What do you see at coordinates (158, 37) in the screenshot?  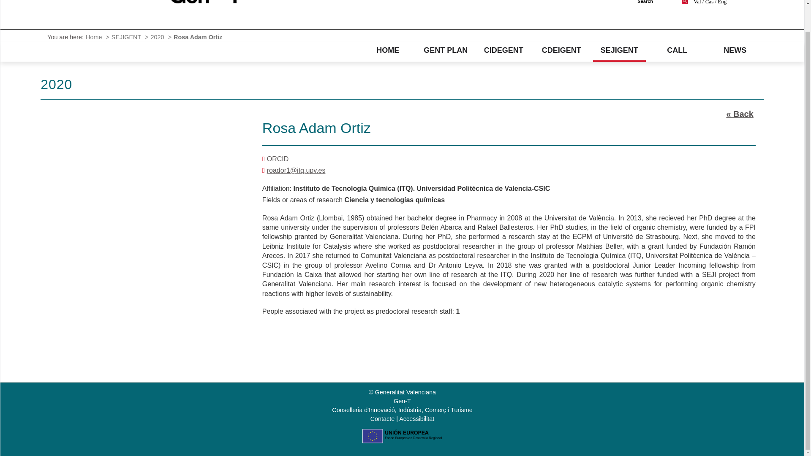 I see `2020` at bounding box center [158, 37].